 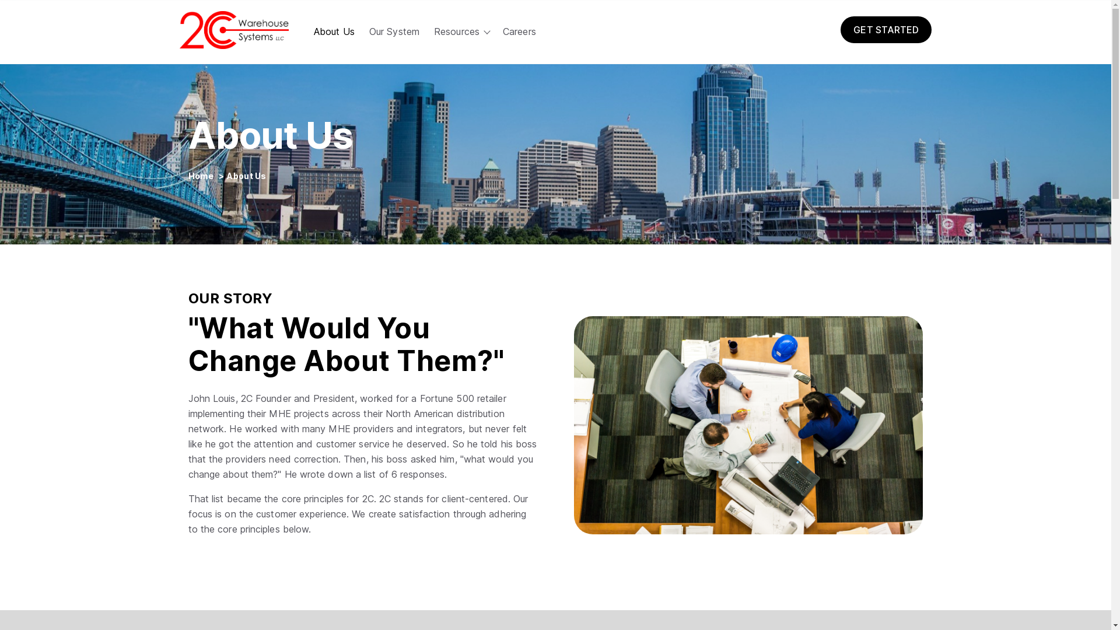 I want to click on Our System, so click(x=394, y=32).